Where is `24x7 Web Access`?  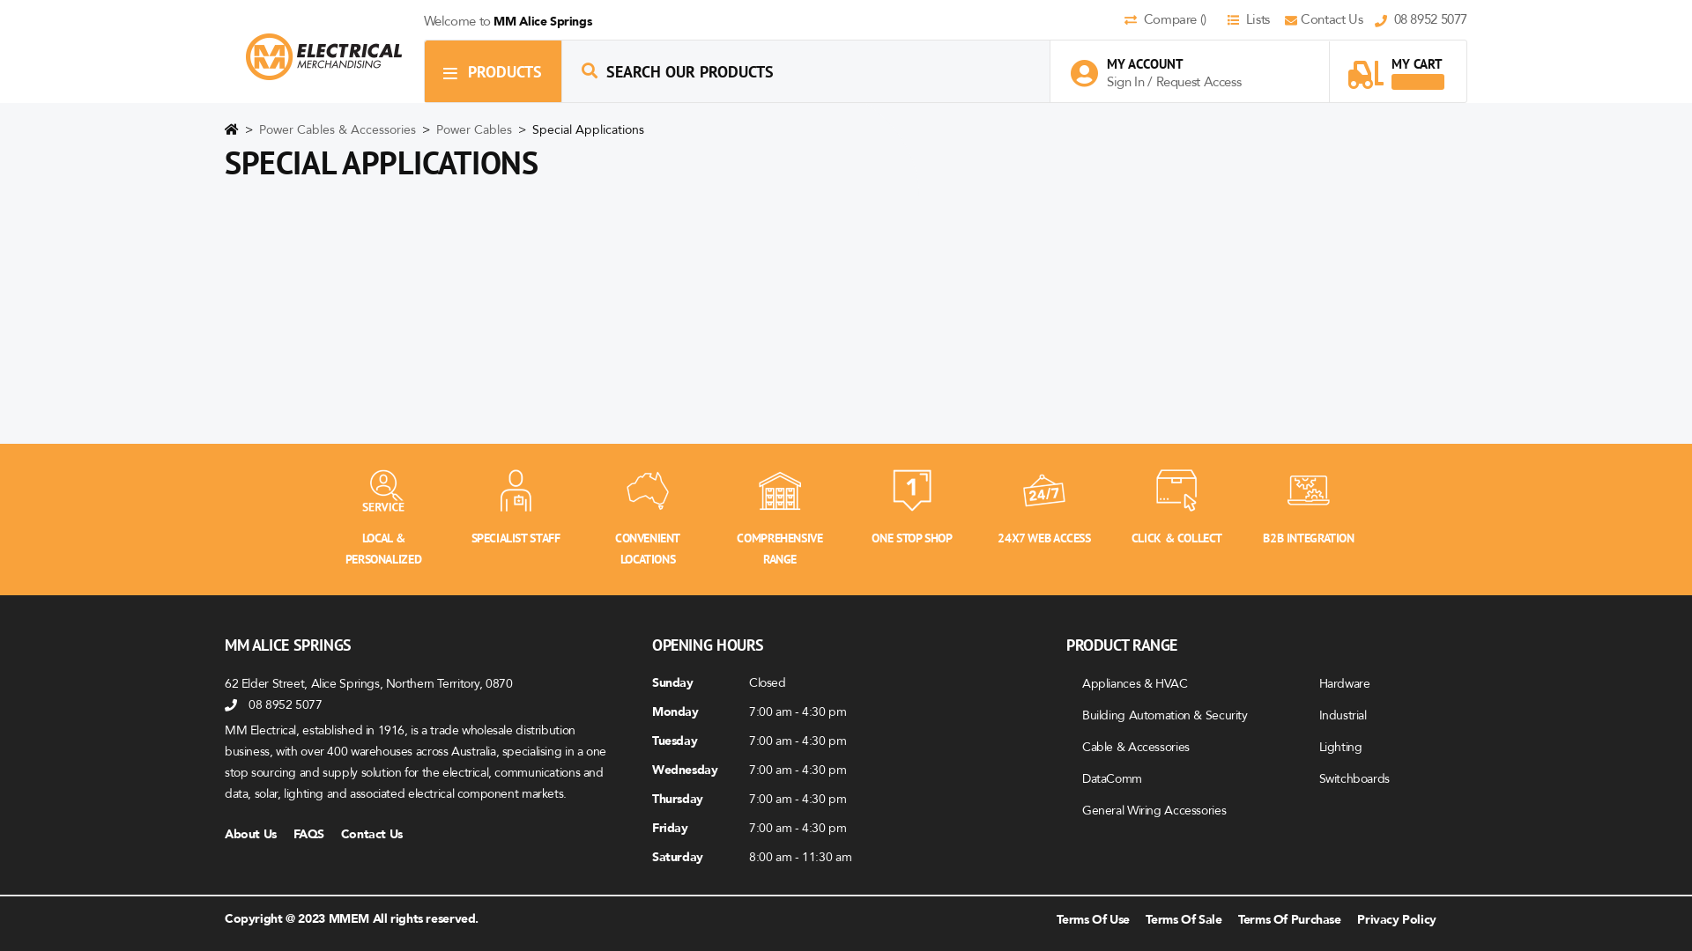
24x7 Web Access is located at coordinates (1044, 490).